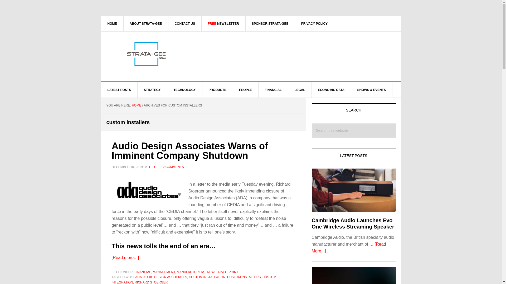  Describe the element at coordinates (212, 272) in the screenshot. I see `NEWS` at that location.